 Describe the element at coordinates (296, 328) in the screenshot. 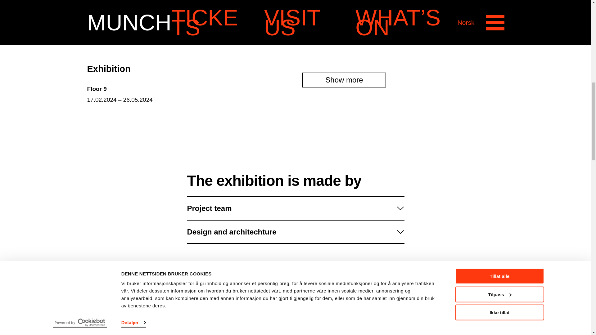

I see `CORPUS INFINITUM: MARTA MBOKA TVEIT` at that location.